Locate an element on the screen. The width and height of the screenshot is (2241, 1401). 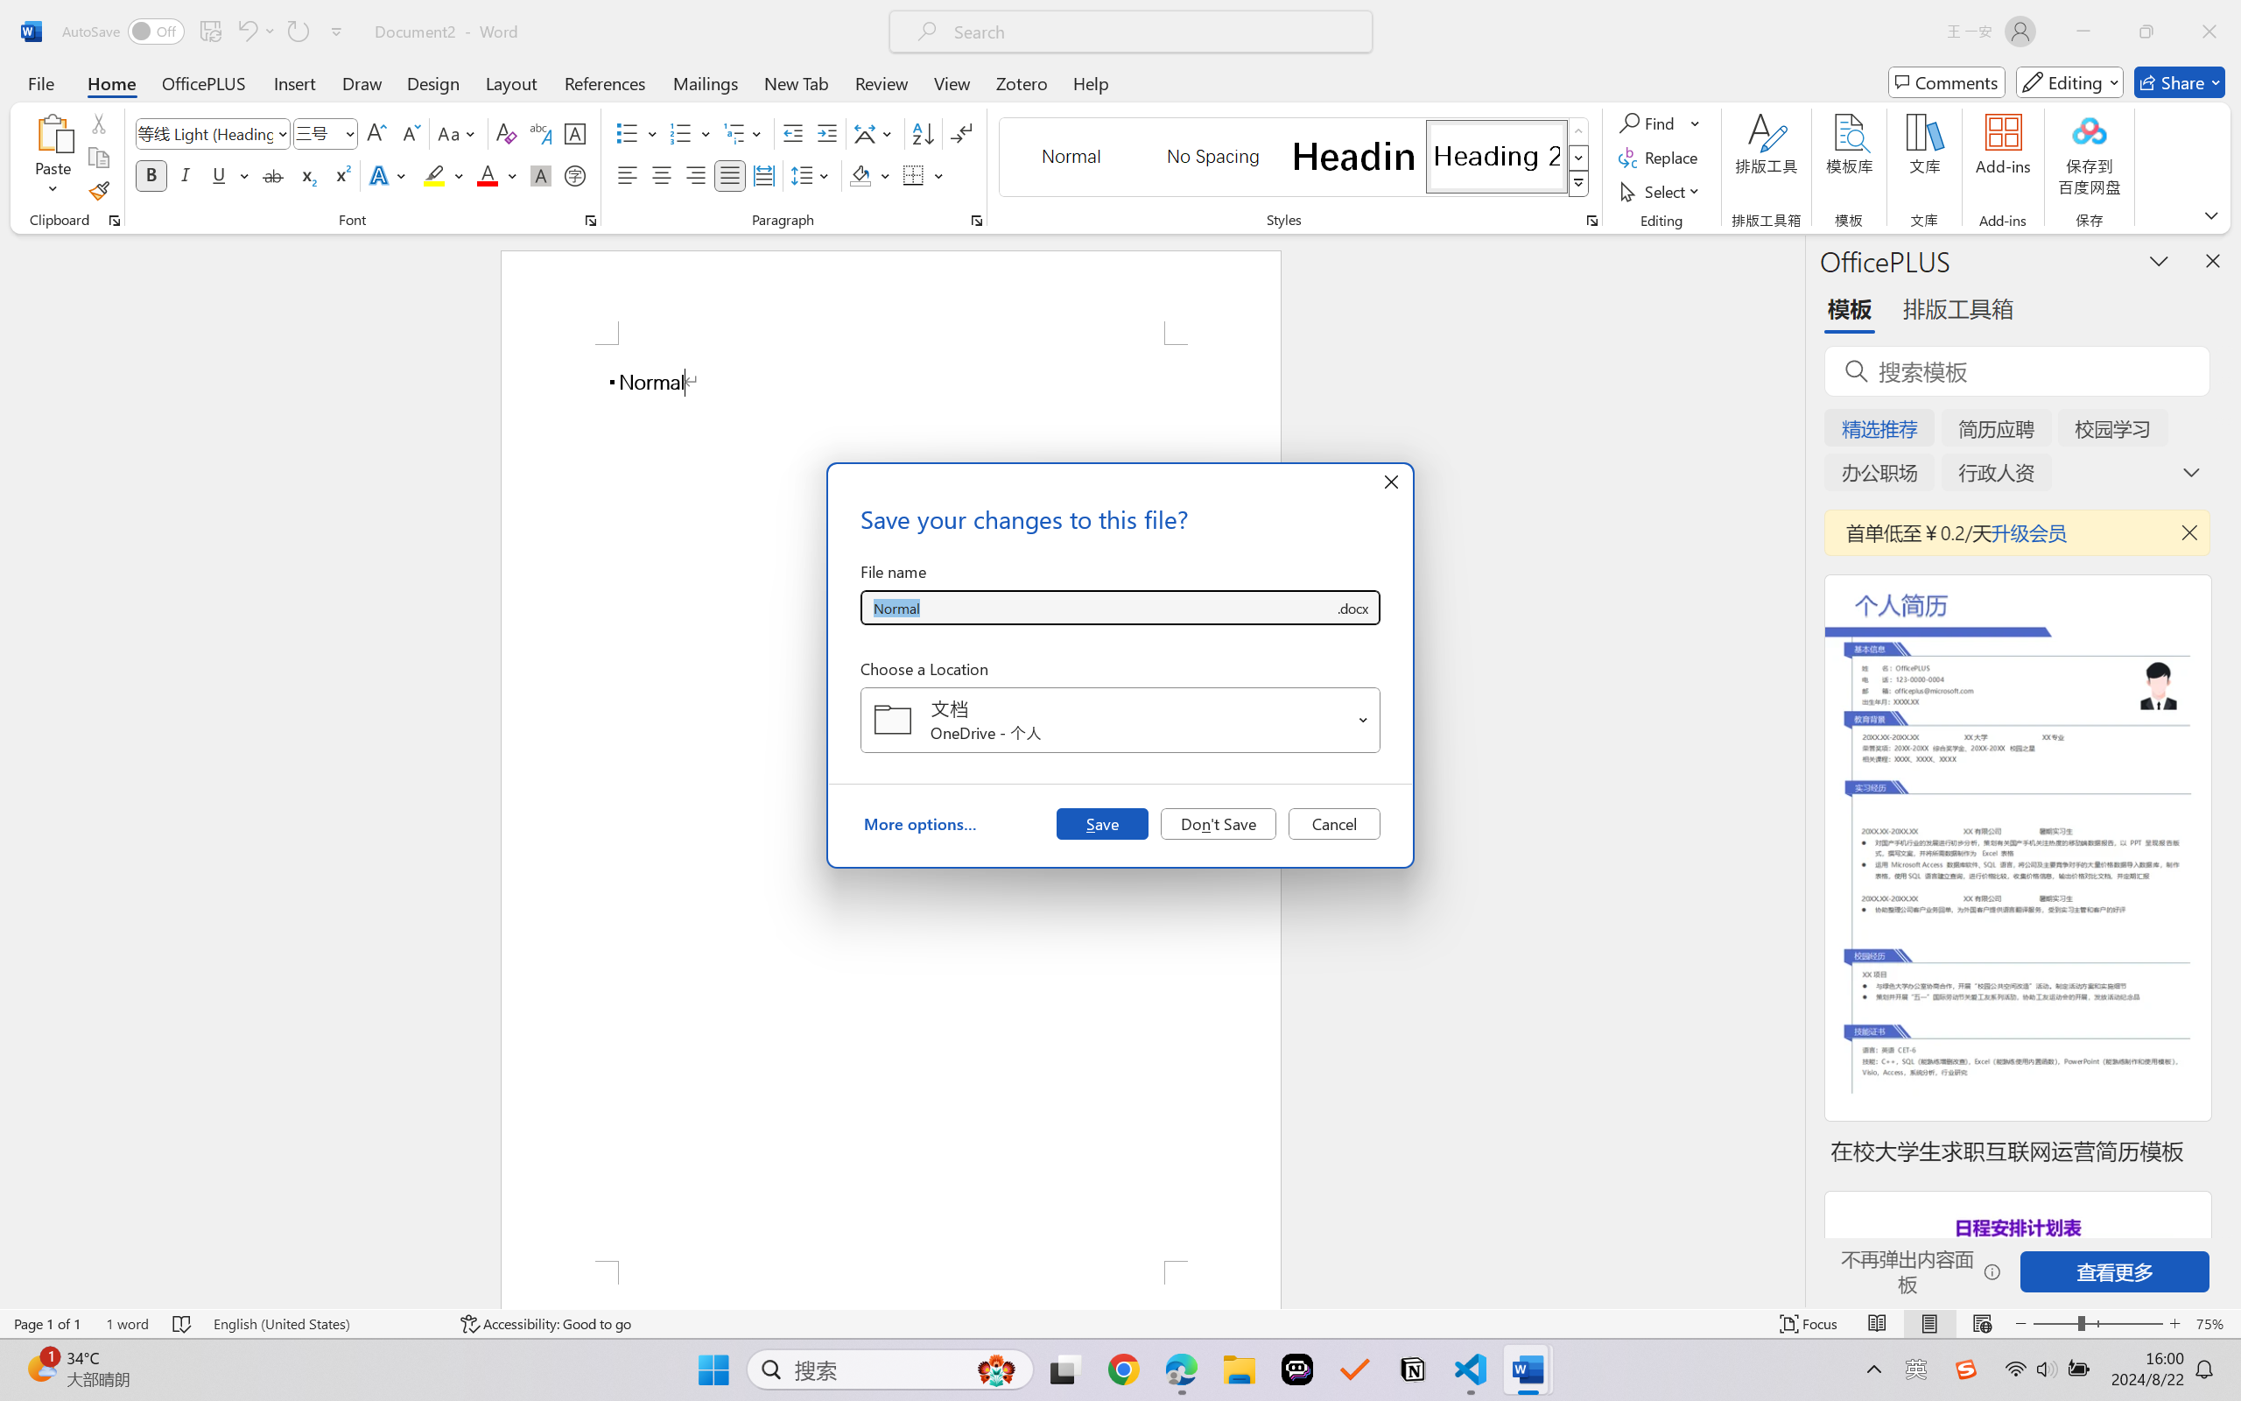
Grow Font is located at coordinates (376, 133).